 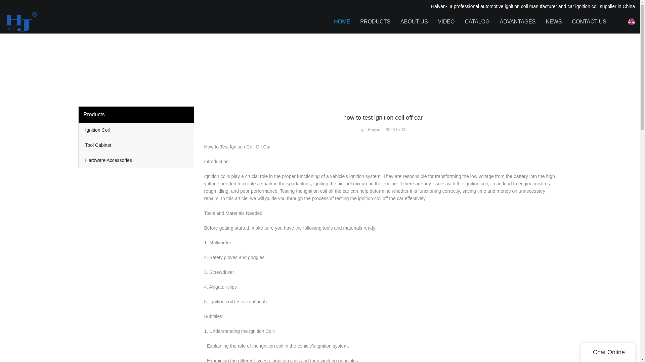 I want to click on Tool Cabinet, so click(x=136, y=145).